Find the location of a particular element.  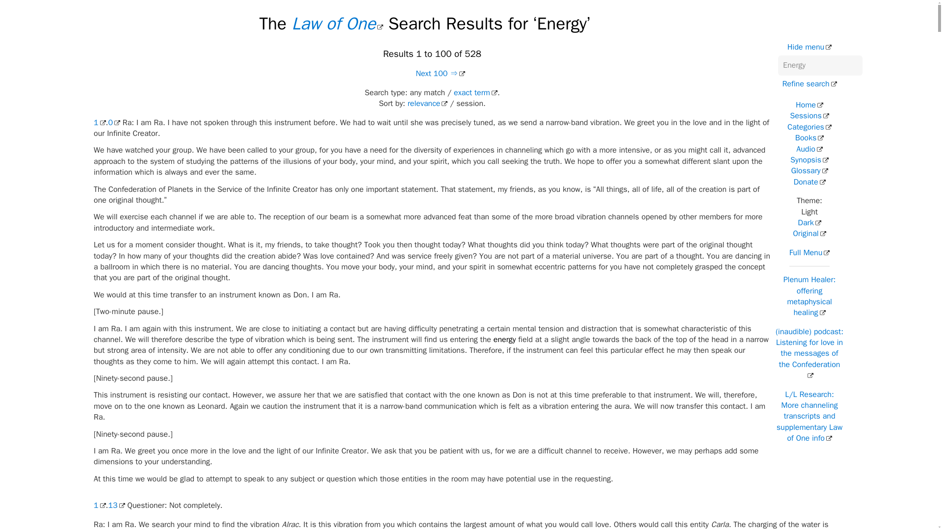

Law of One is located at coordinates (338, 24).